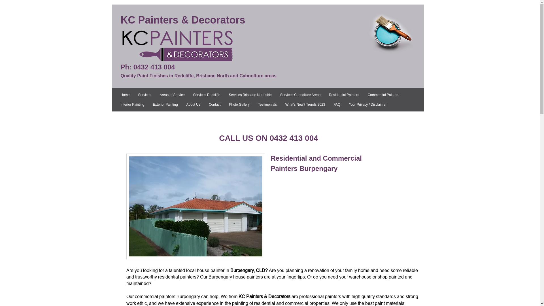  Describe the element at coordinates (193, 105) in the screenshot. I see `About Us` at that location.